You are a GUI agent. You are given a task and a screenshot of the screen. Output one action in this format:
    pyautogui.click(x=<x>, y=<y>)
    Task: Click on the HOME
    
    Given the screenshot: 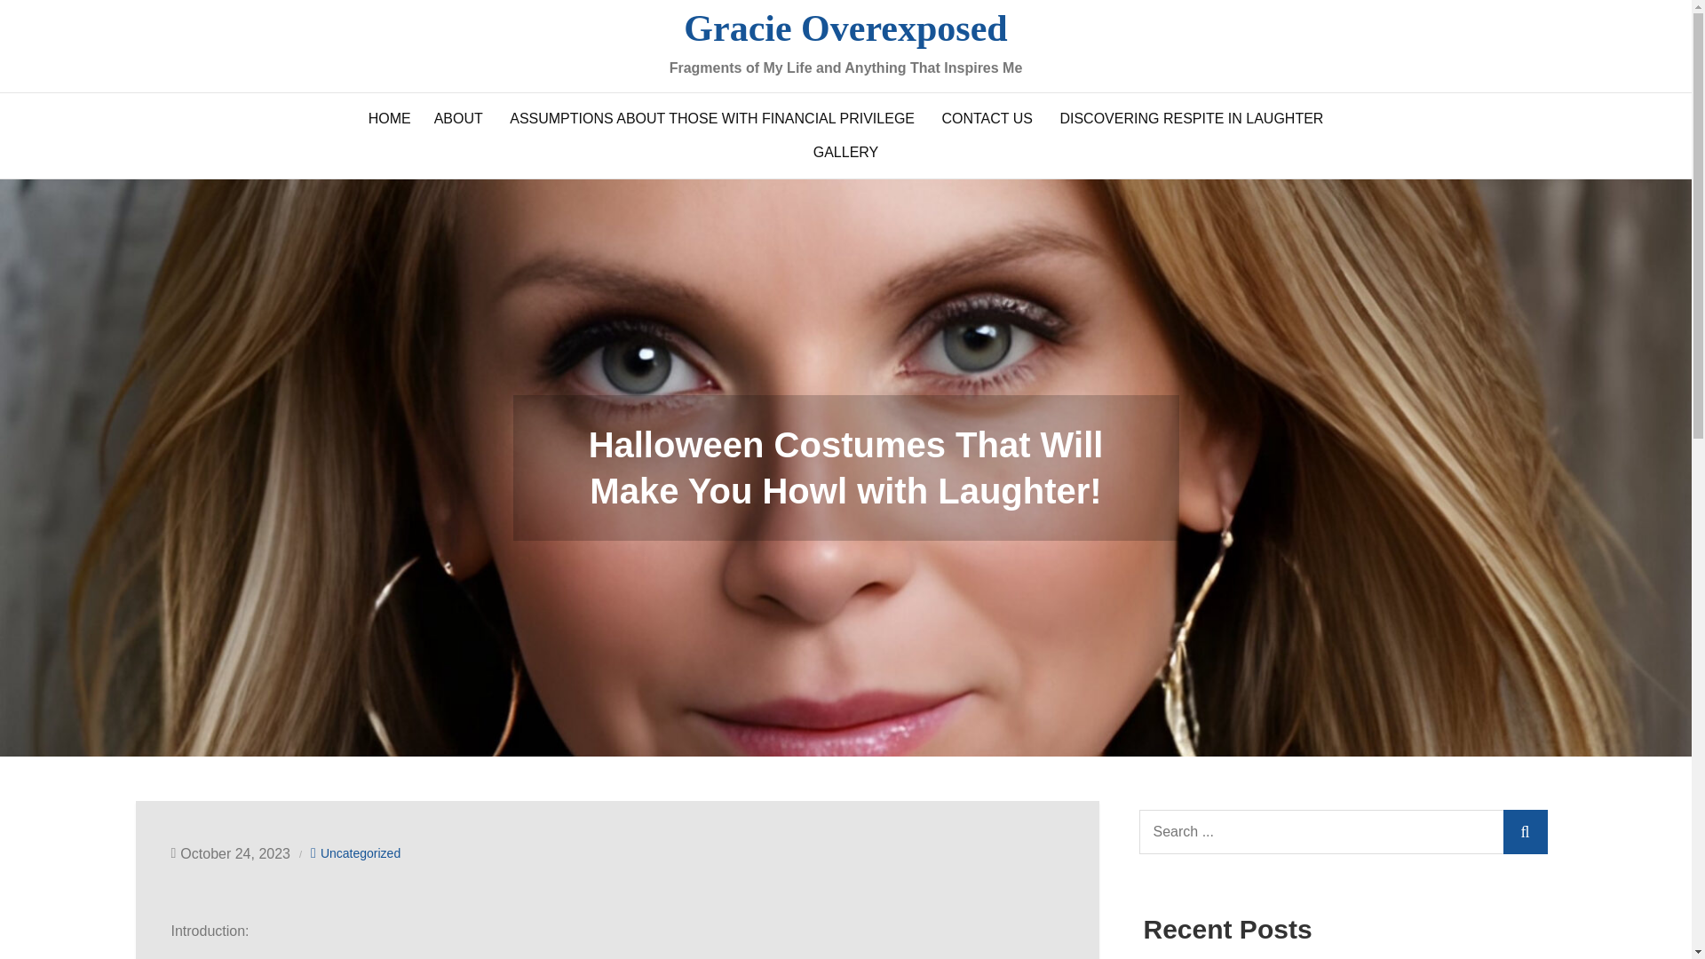 What is the action you would take?
    pyautogui.click(x=389, y=119)
    